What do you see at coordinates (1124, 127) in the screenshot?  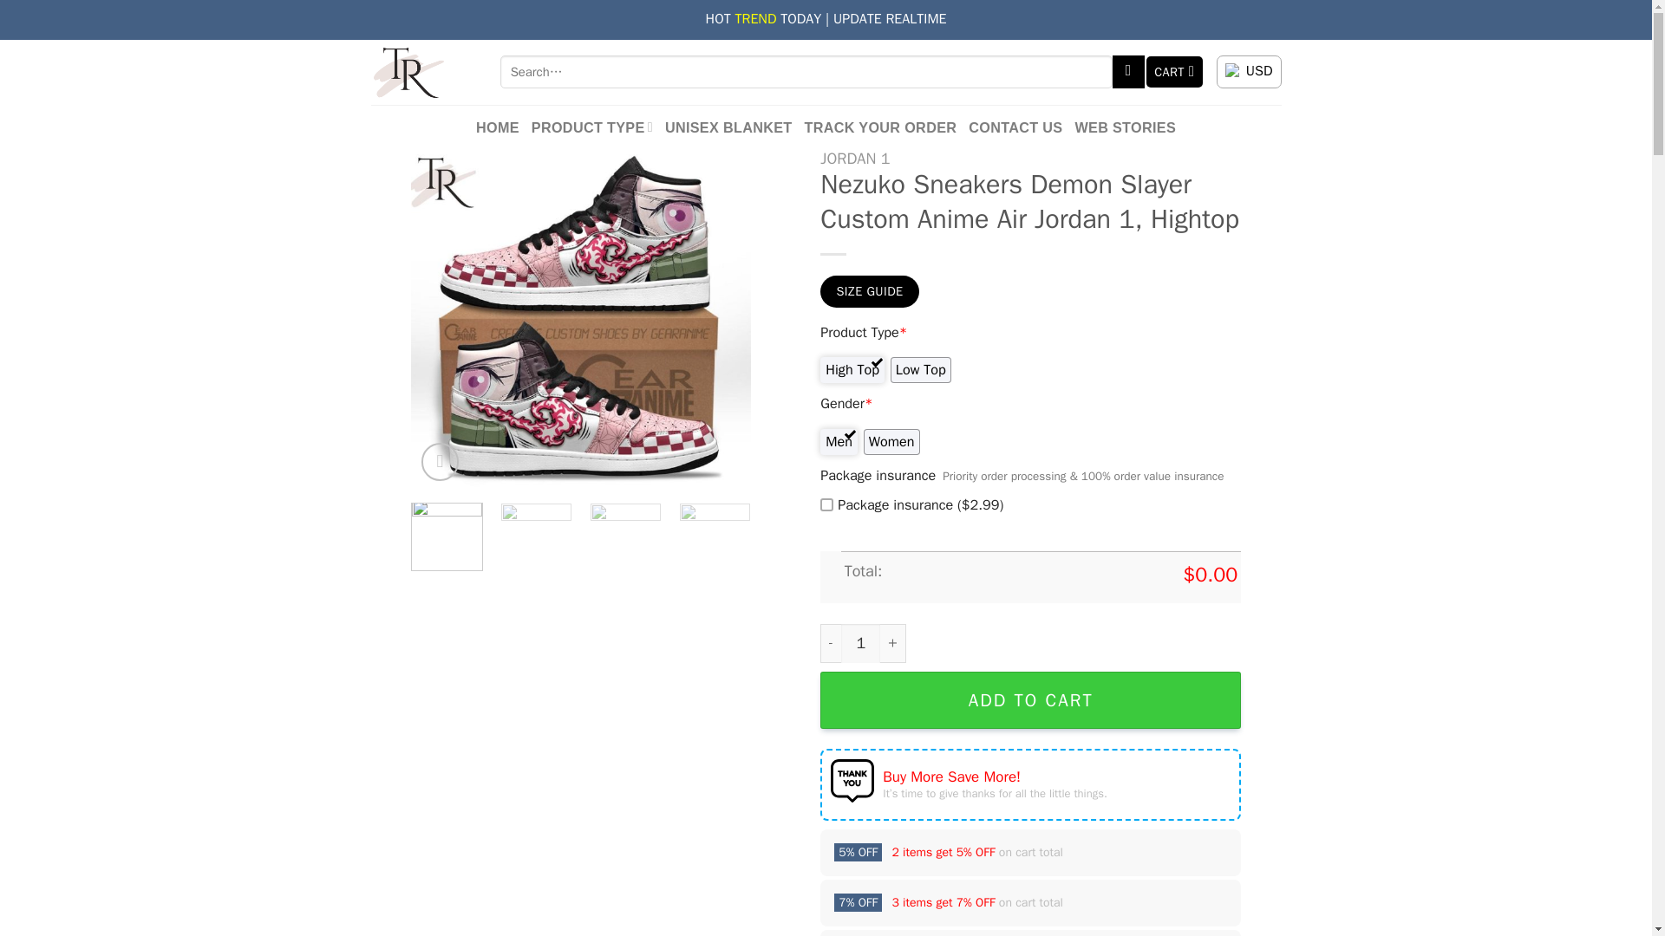 I see `WEB STORIES` at bounding box center [1124, 127].